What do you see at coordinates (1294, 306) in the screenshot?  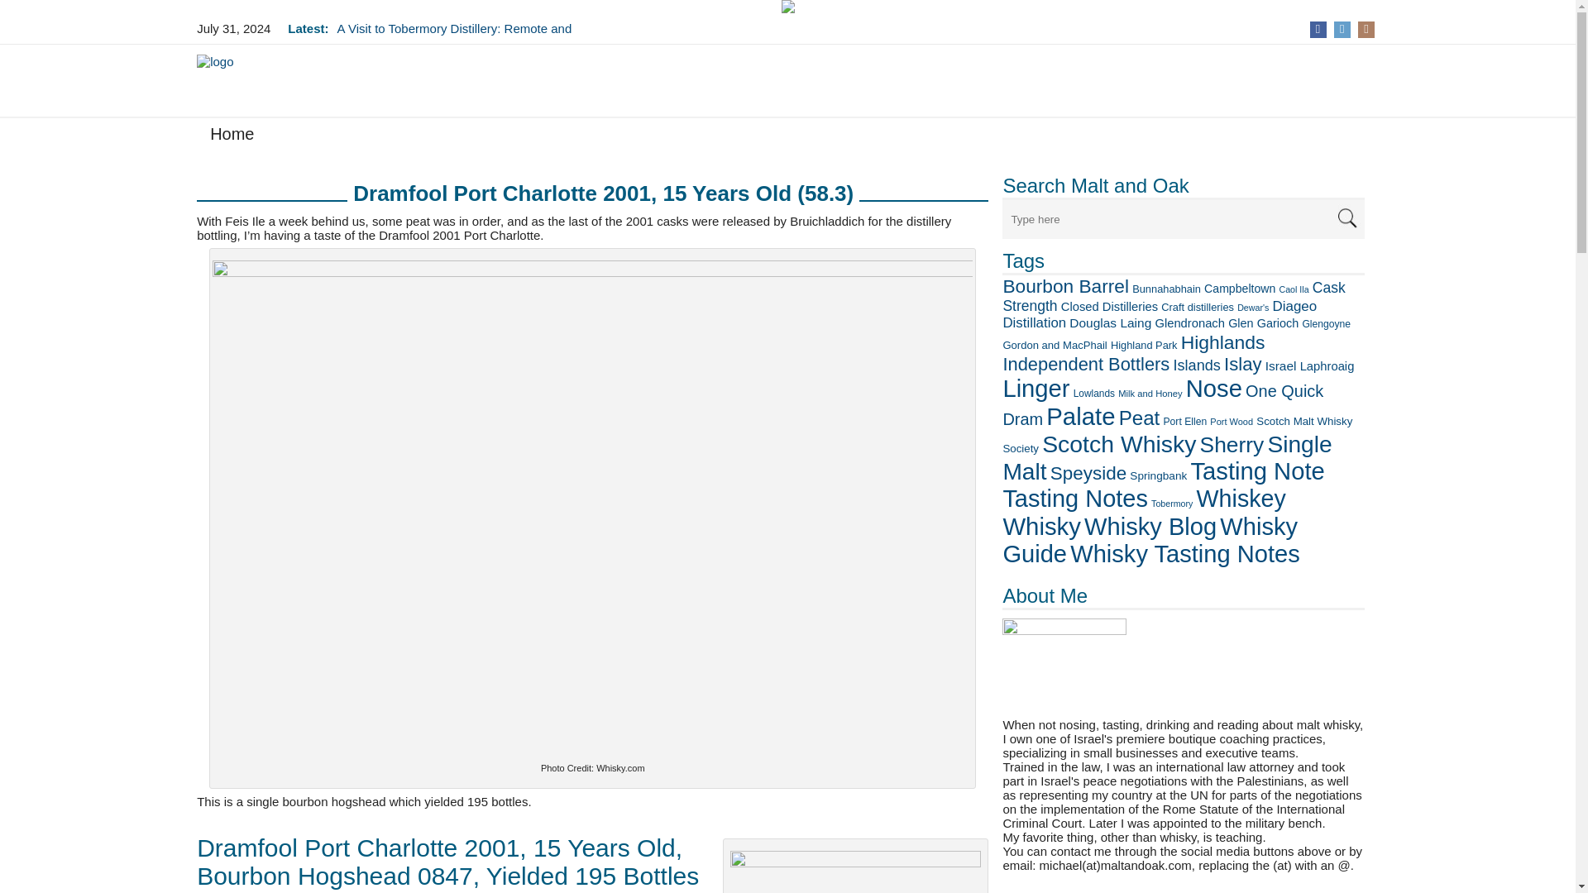 I see `Diageo` at bounding box center [1294, 306].